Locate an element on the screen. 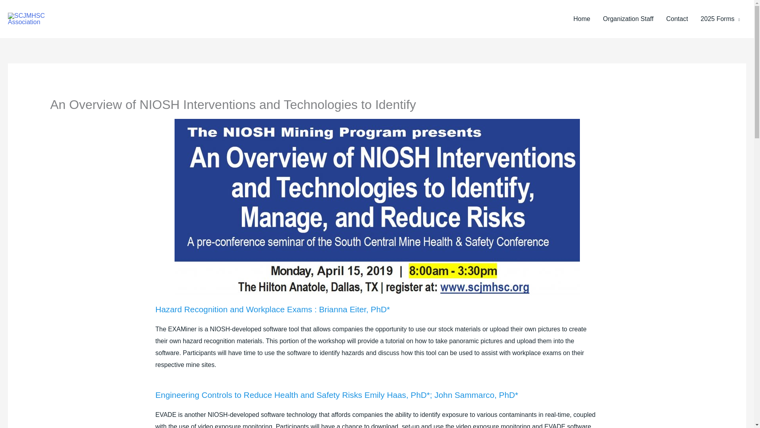  Contact is located at coordinates (677, 19).